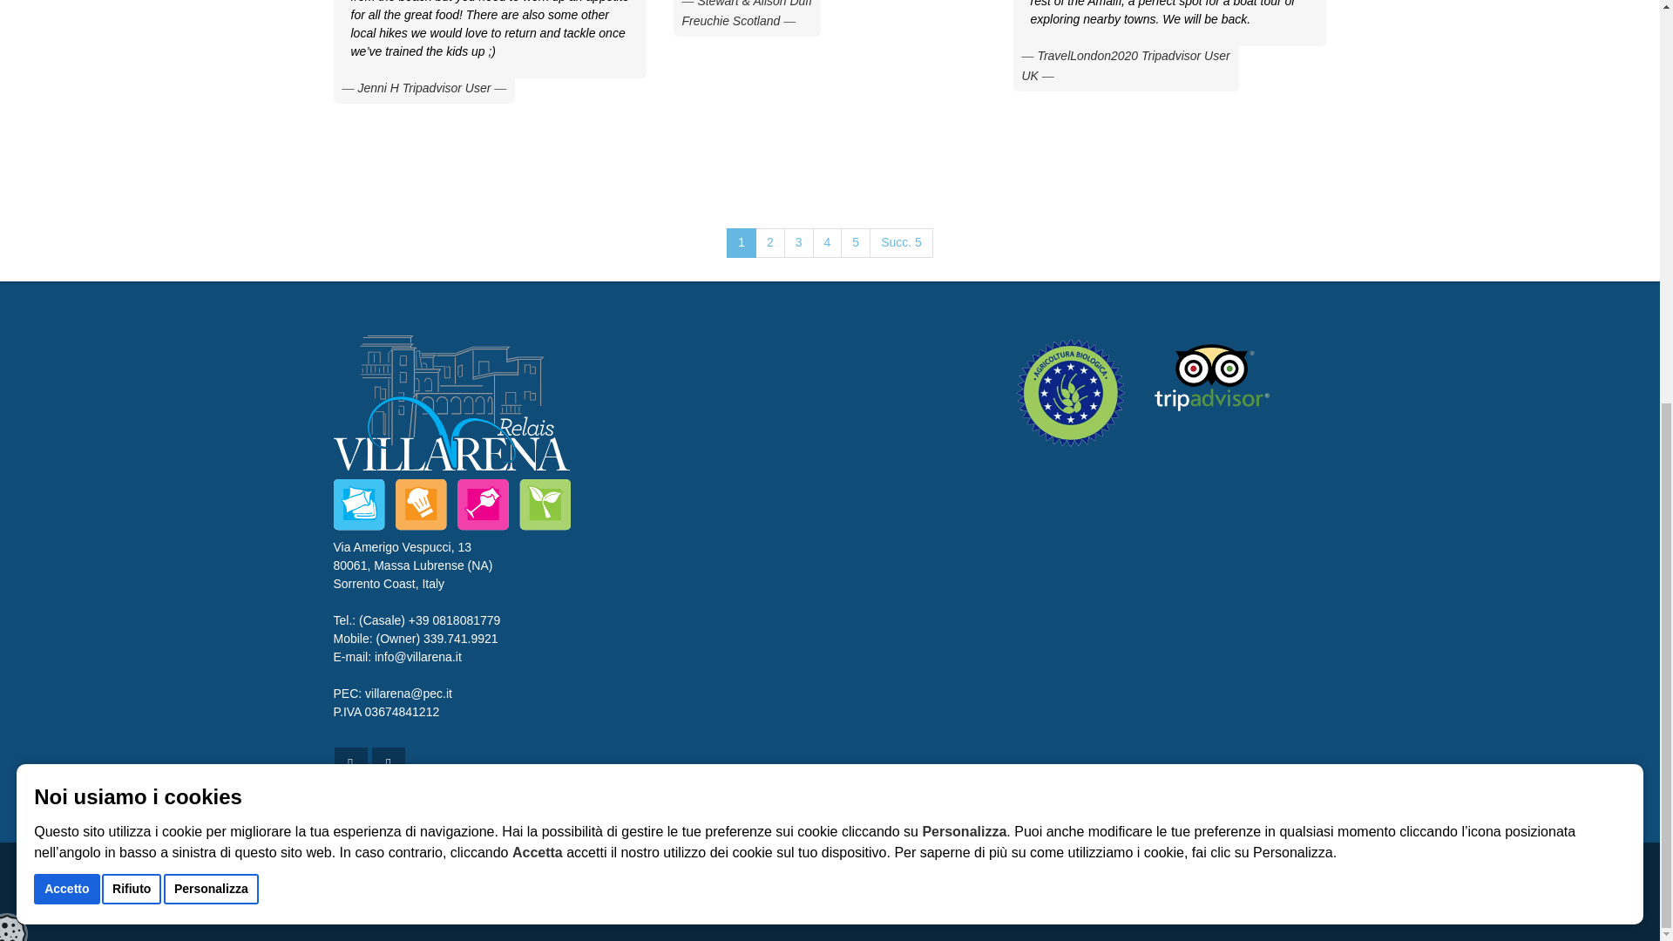  I want to click on LE ISOLE DE LI GALLI, so click(612, 867).